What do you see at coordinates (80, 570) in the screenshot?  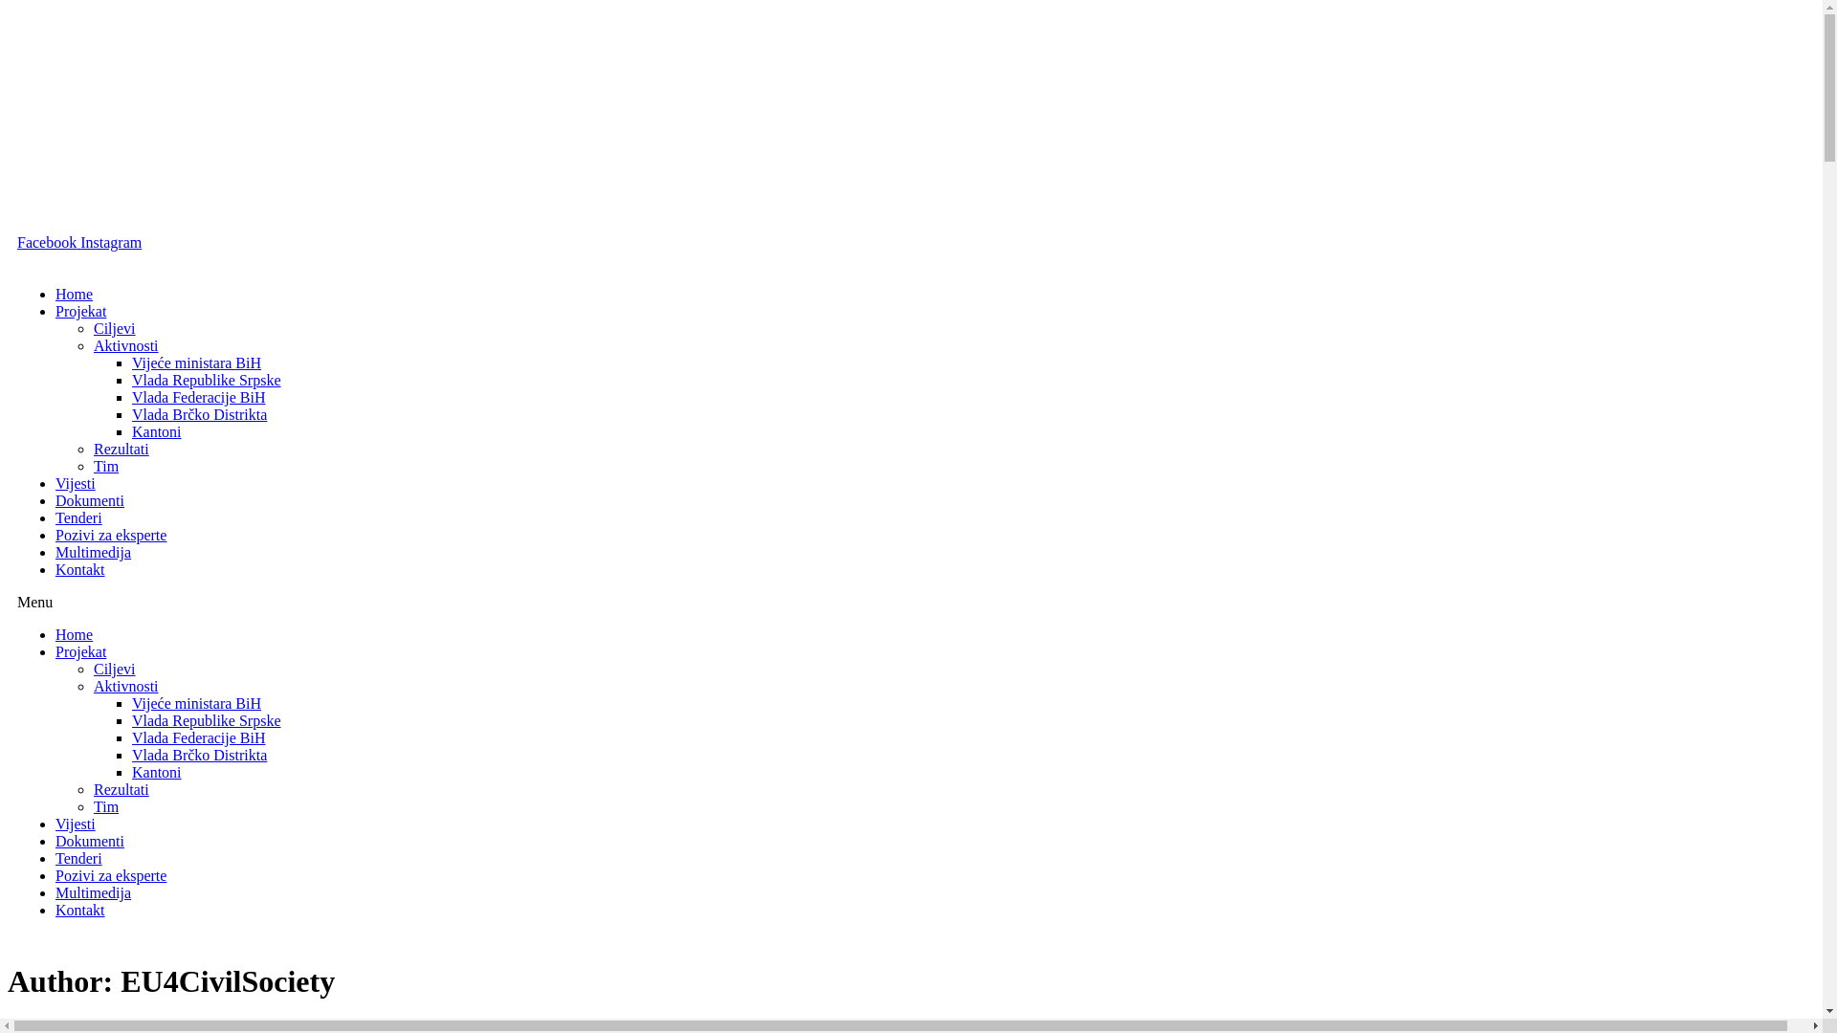 I see `Kontakt` at bounding box center [80, 570].